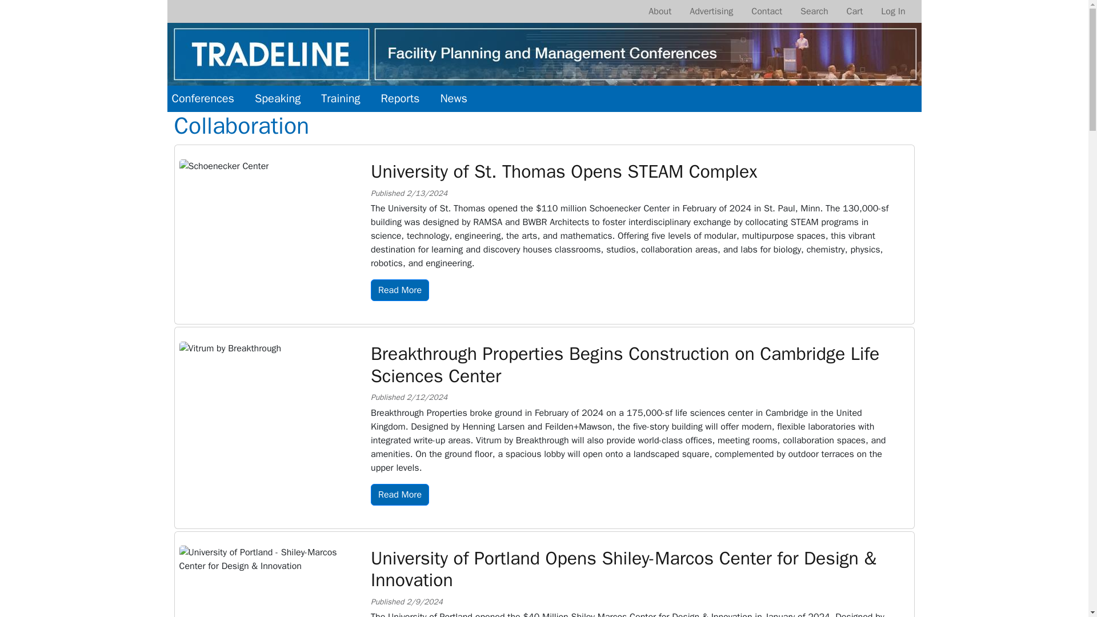 The image size is (1097, 617). Describe the element at coordinates (399, 494) in the screenshot. I see `Read More` at that location.